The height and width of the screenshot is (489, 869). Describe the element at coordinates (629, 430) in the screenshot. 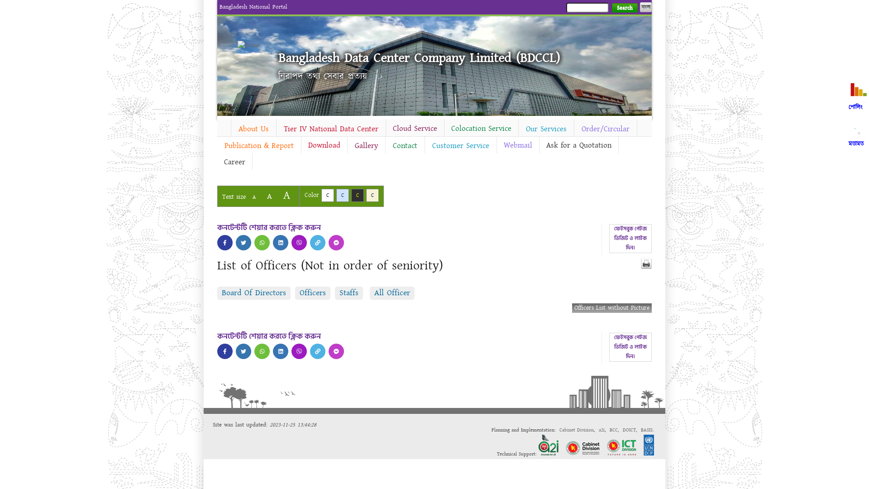

I see `DOICT` at that location.